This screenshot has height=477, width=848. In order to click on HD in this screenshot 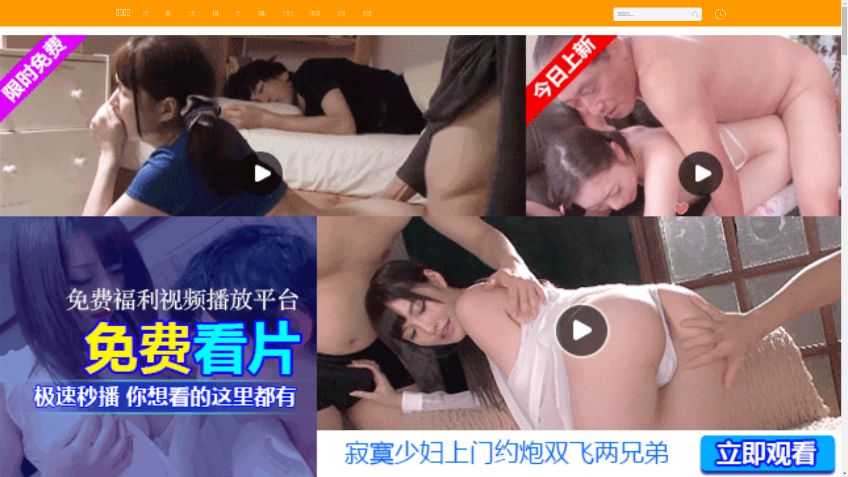, I will do `click(383, 382)`.